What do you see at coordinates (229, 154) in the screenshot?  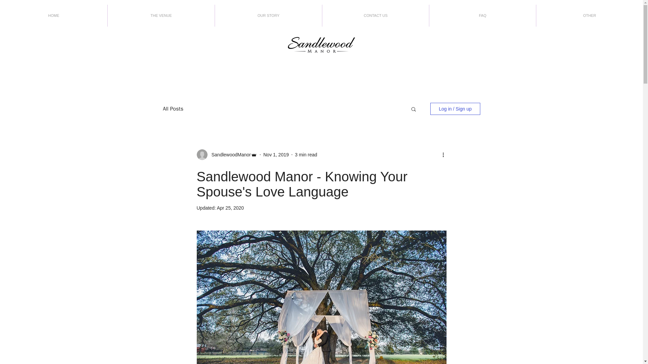 I see `SandlewoodManor` at bounding box center [229, 154].